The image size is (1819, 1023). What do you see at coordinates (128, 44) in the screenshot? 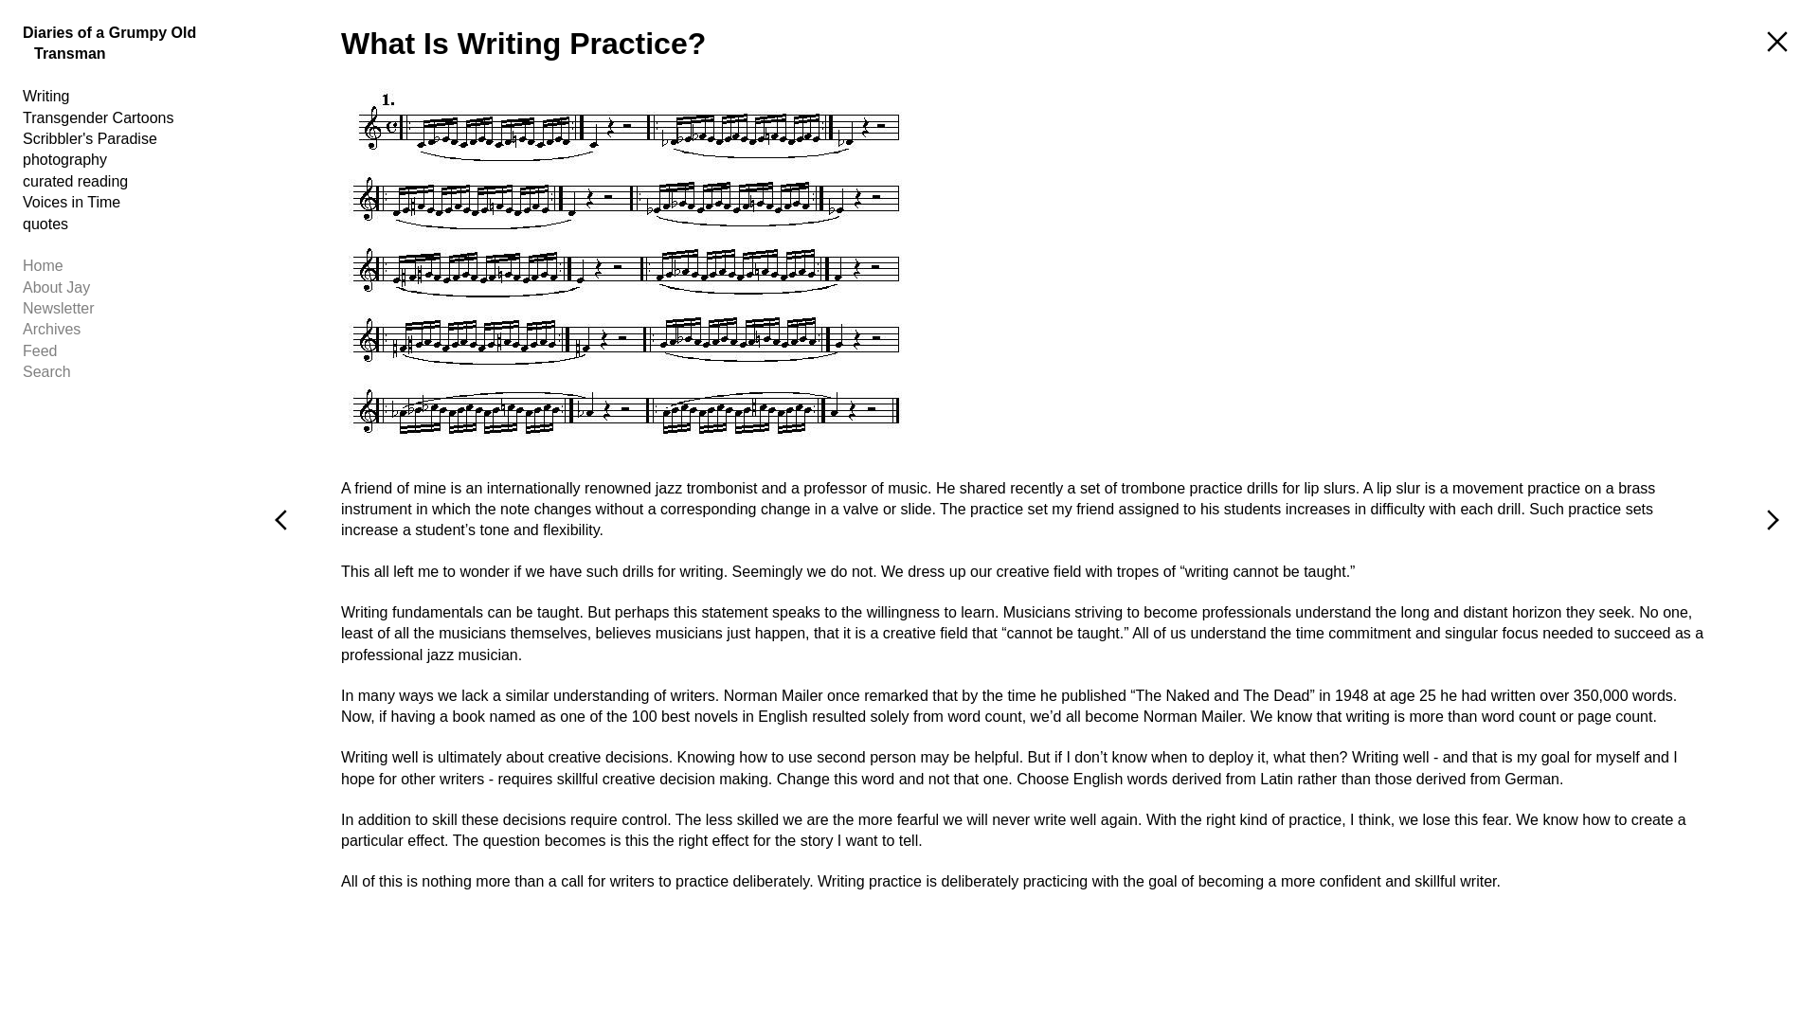
I see `Diaries of a Grumpy Old Transman` at bounding box center [128, 44].